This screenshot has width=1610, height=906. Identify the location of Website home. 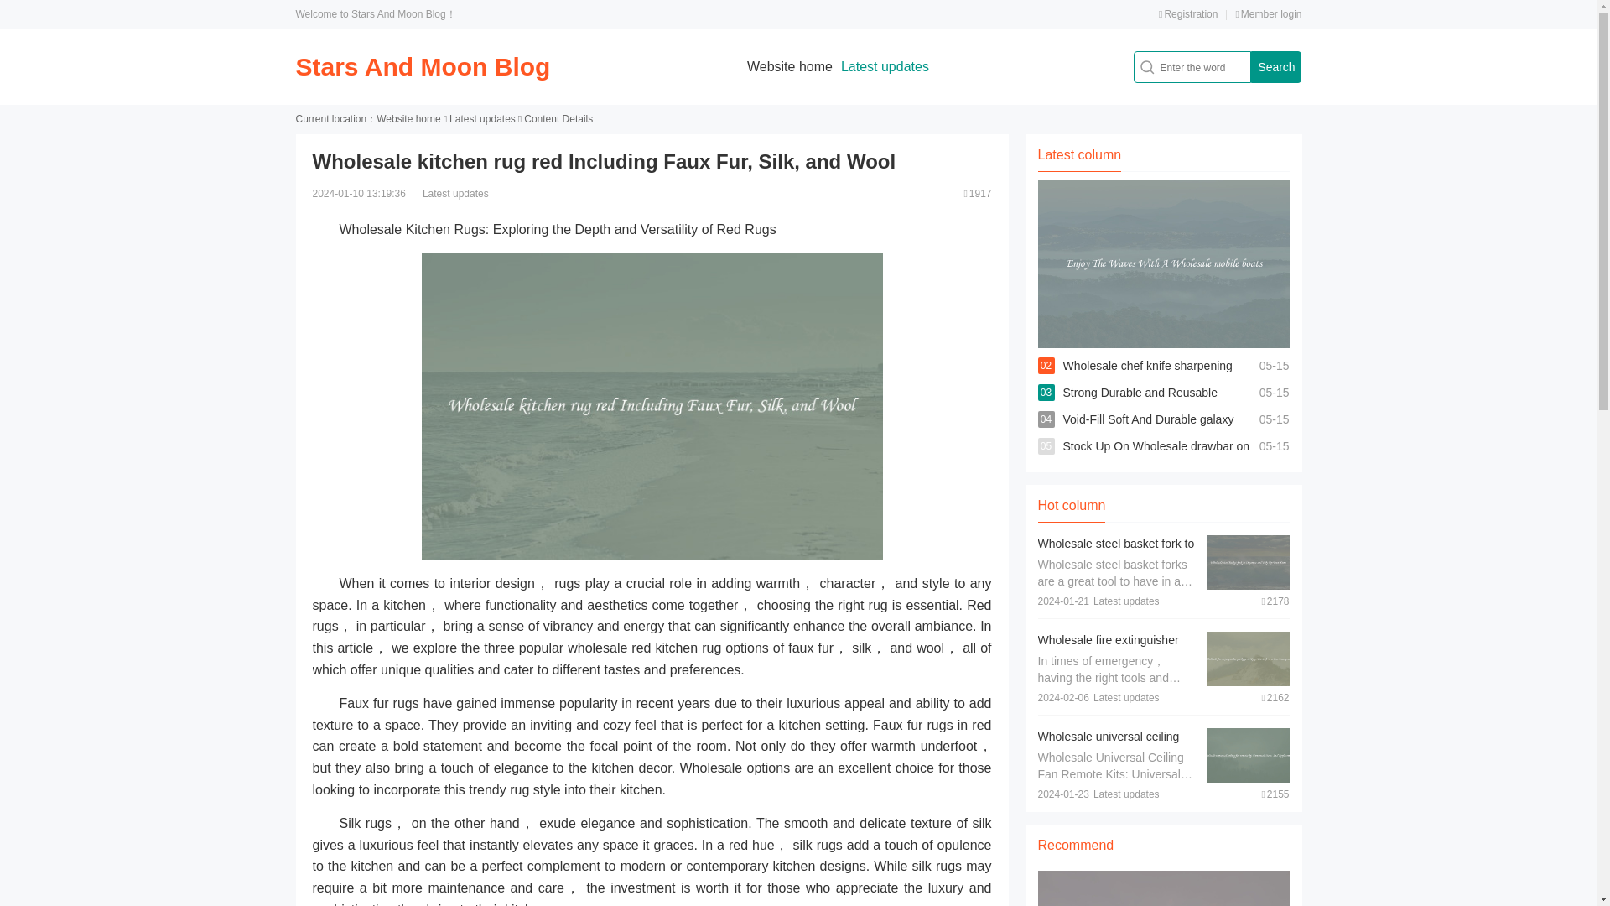
(789, 66).